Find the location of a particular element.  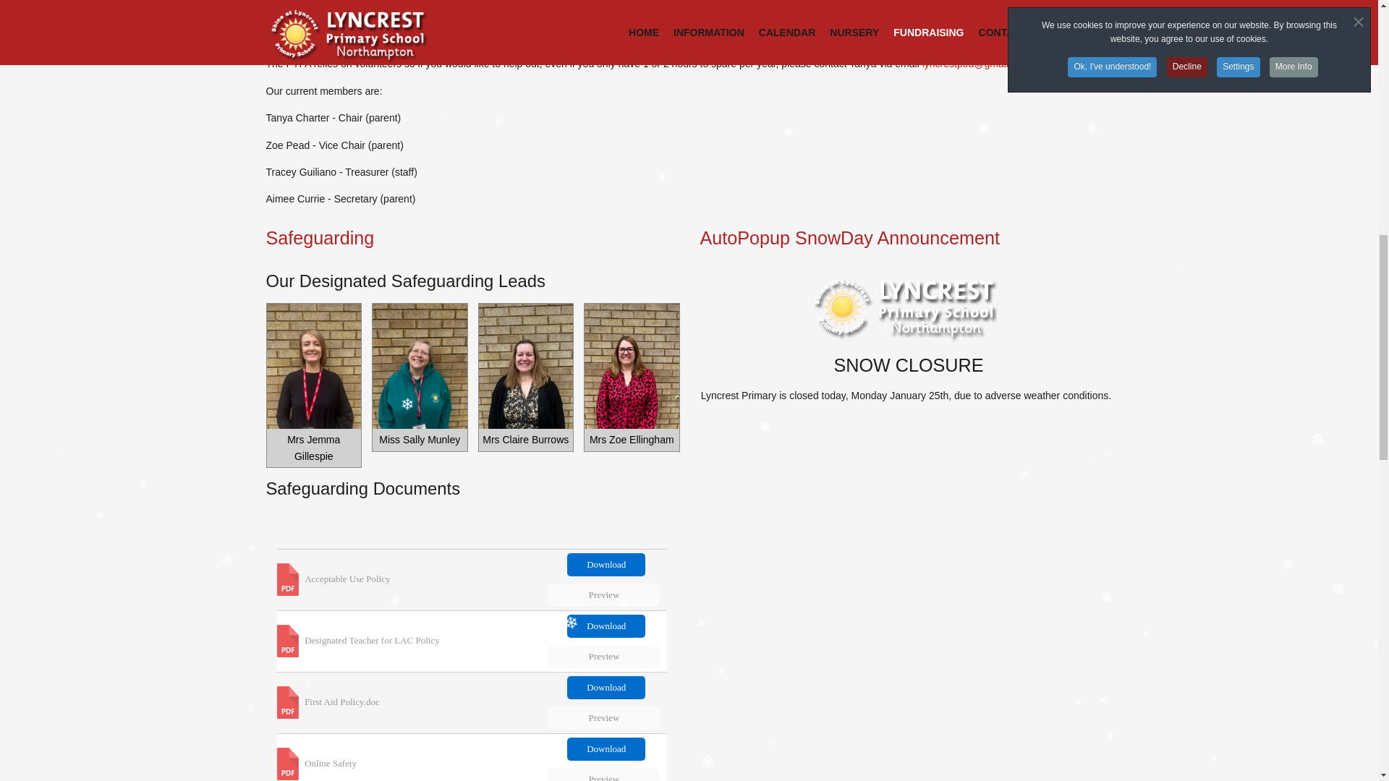

Safeguarding is located at coordinates (472, 238).